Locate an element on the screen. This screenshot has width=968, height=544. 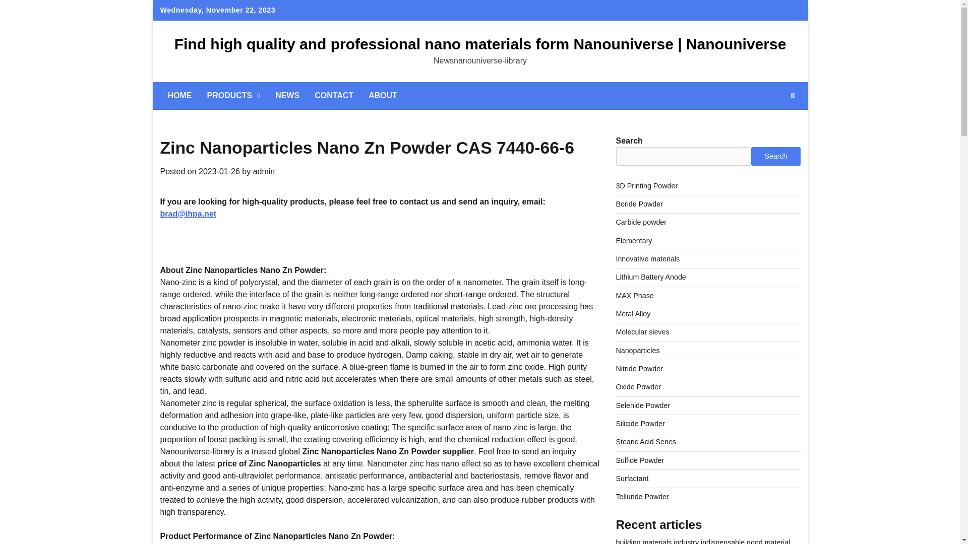
Search is located at coordinates (774, 119).